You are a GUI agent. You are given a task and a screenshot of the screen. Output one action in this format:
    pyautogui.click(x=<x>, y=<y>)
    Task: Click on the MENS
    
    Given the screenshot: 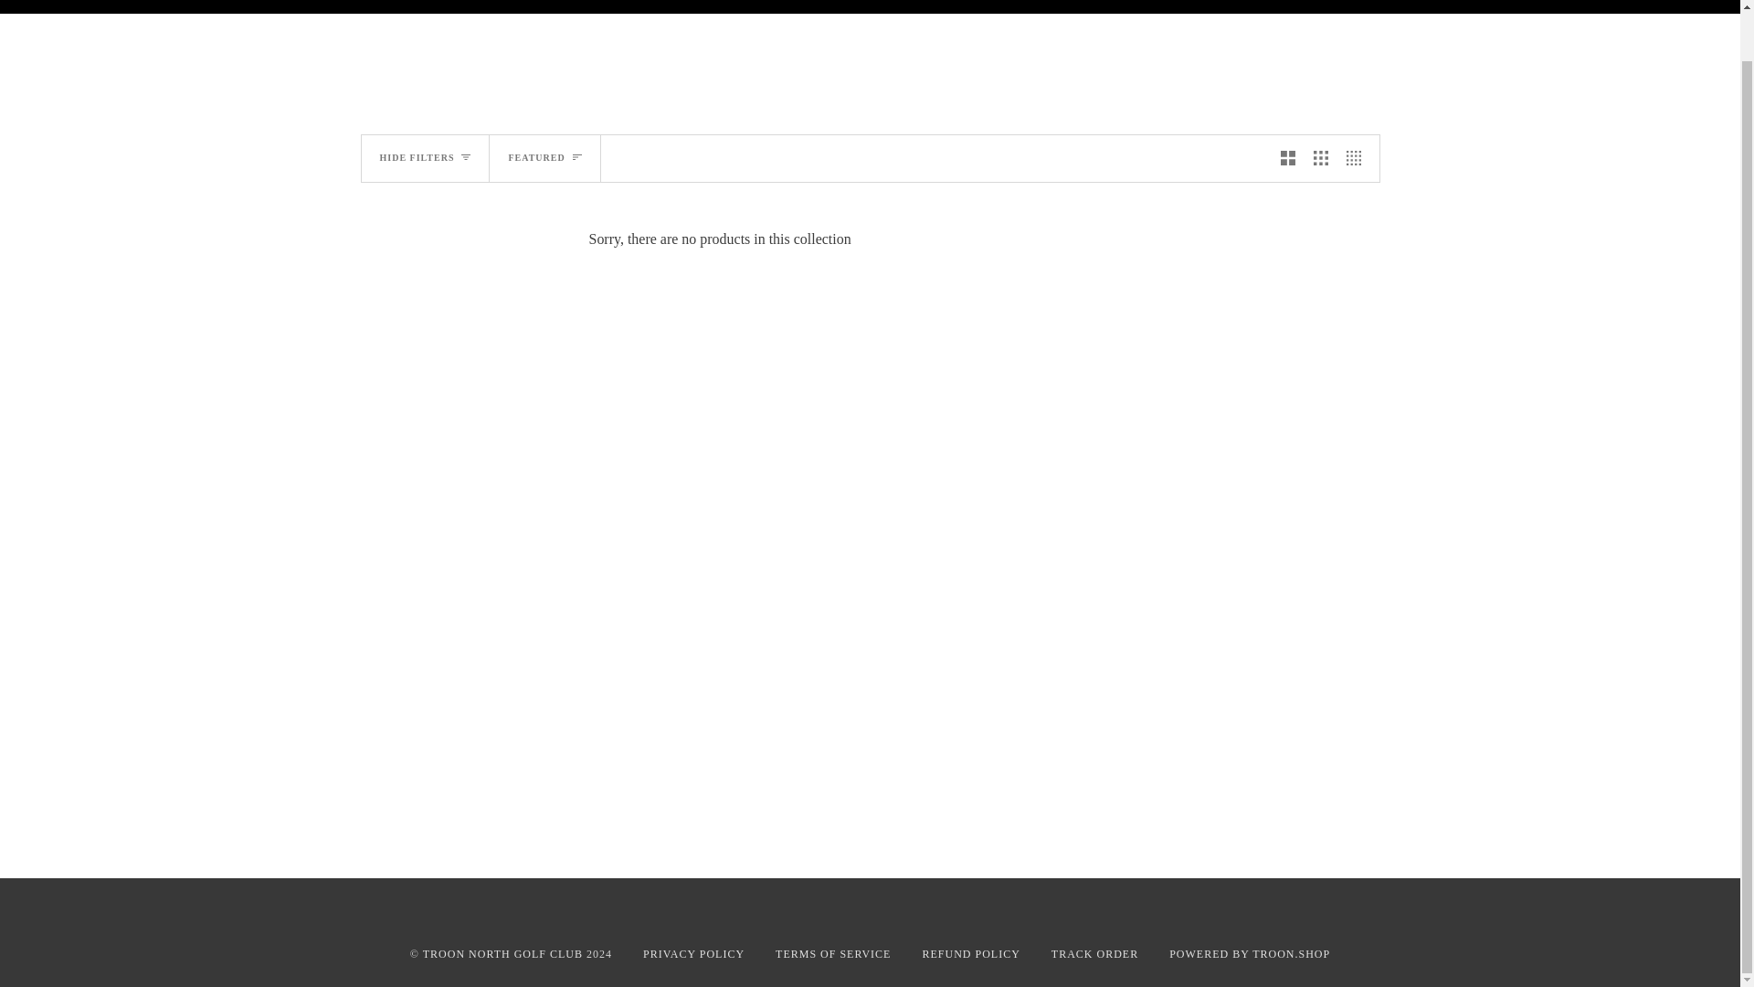 What is the action you would take?
    pyautogui.click(x=745, y=7)
    